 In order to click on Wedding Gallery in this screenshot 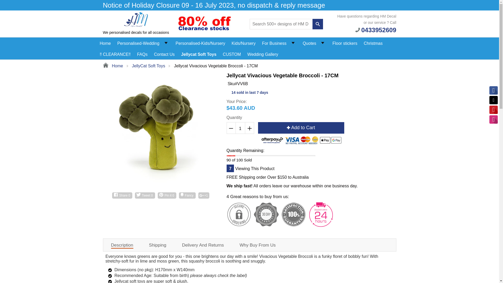, I will do `click(263, 53)`.